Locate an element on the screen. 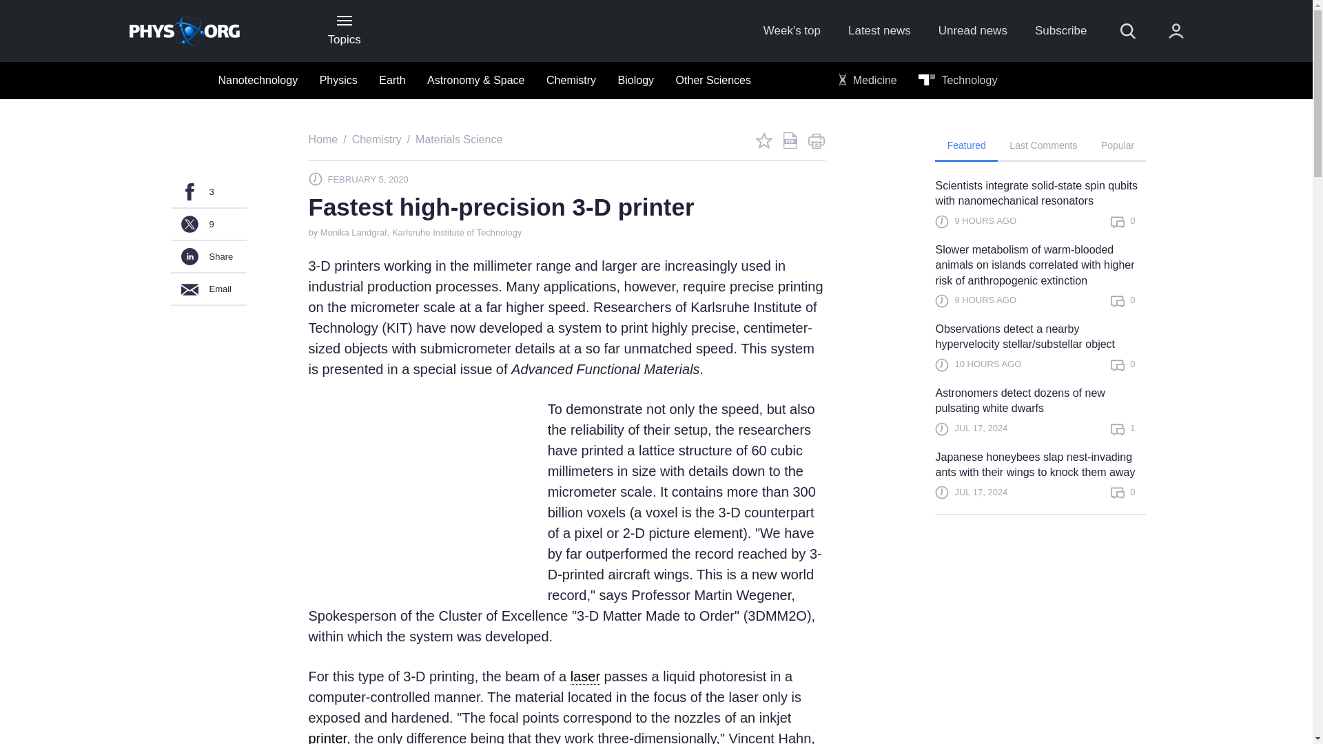  Home is located at coordinates (323, 139).